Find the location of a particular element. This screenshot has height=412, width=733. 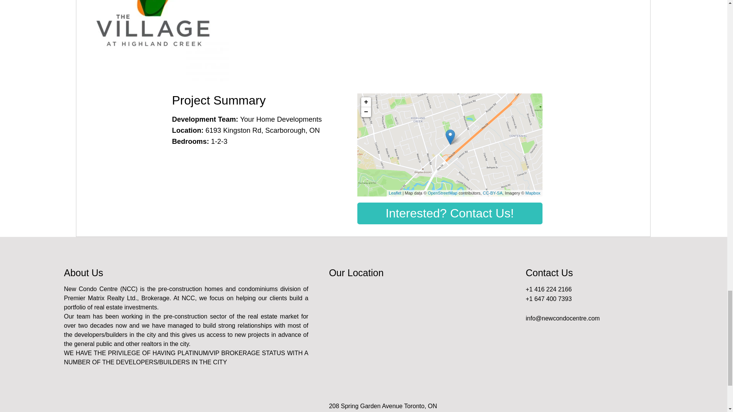

A JS library for interactive maps is located at coordinates (395, 193).